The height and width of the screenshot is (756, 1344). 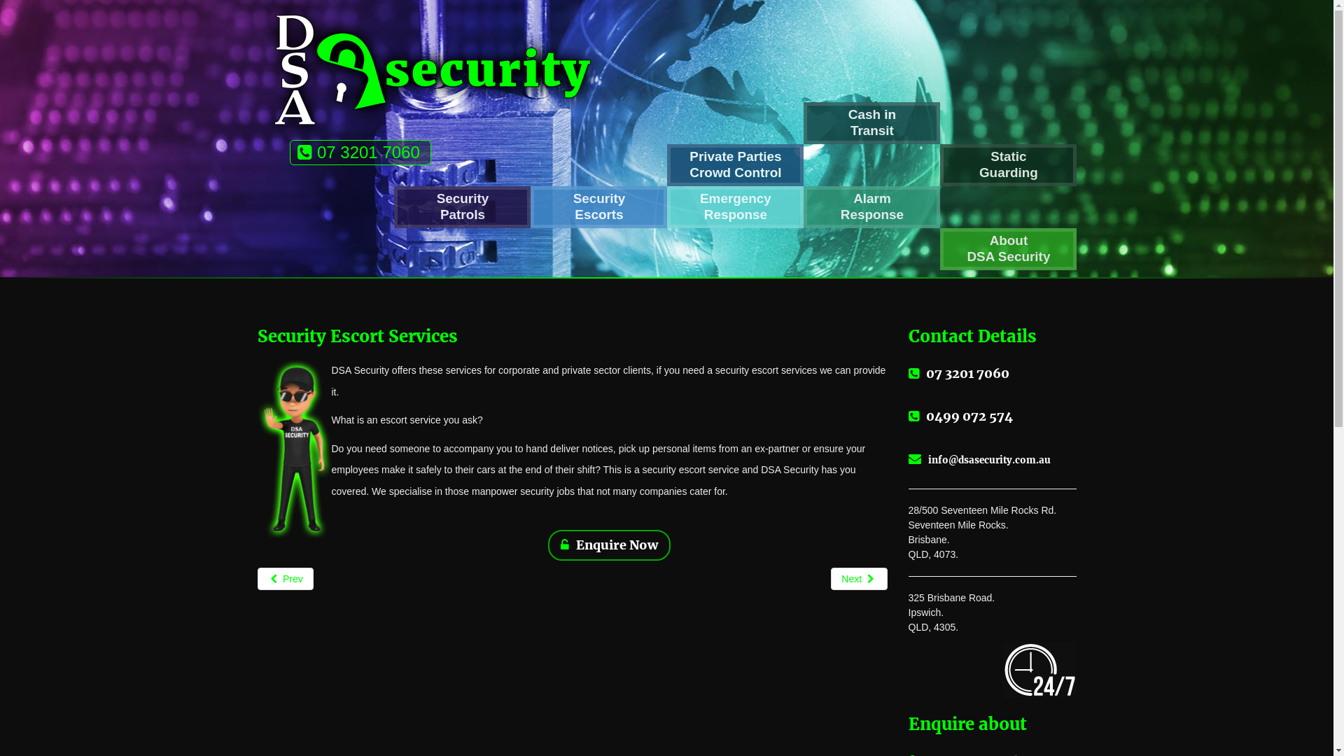 What do you see at coordinates (735, 207) in the screenshot?
I see `Emergency
Response` at bounding box center [735, 207].